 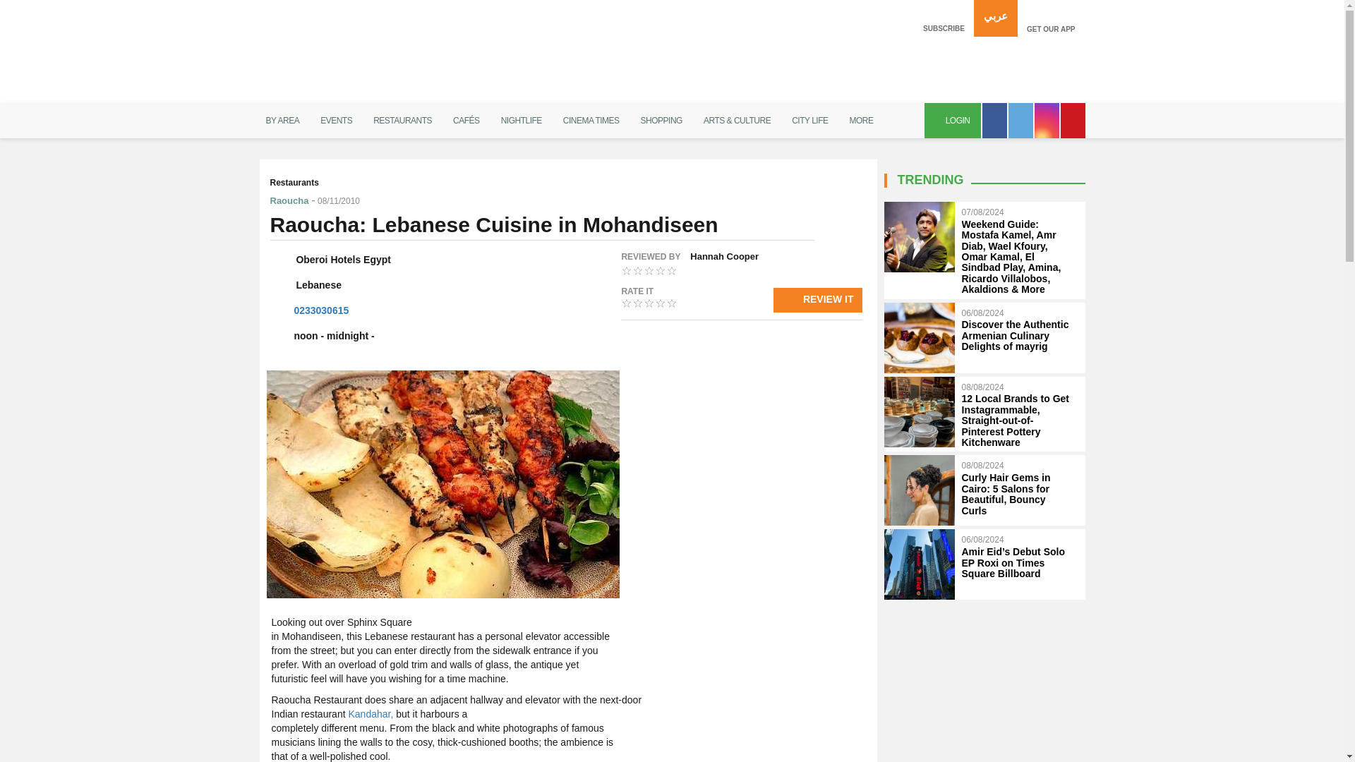 What do you see at coordinates (944, 18) in the screenshot?
I see `SUBSCRIBE` at bounding box center [944, 18].